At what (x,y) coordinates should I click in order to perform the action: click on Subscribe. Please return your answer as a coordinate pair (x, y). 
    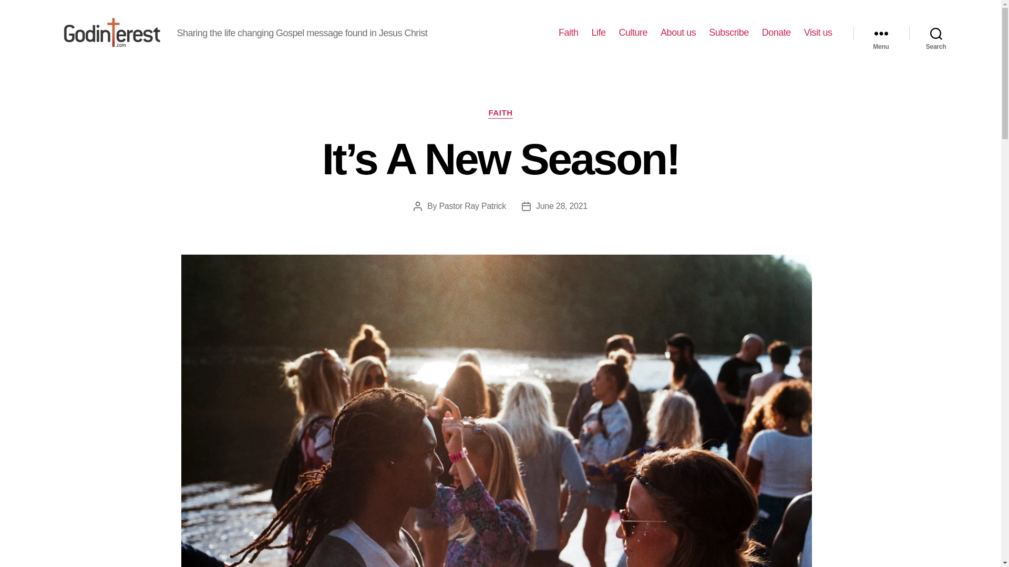
    Looking at the image, I should click on (728, 33).